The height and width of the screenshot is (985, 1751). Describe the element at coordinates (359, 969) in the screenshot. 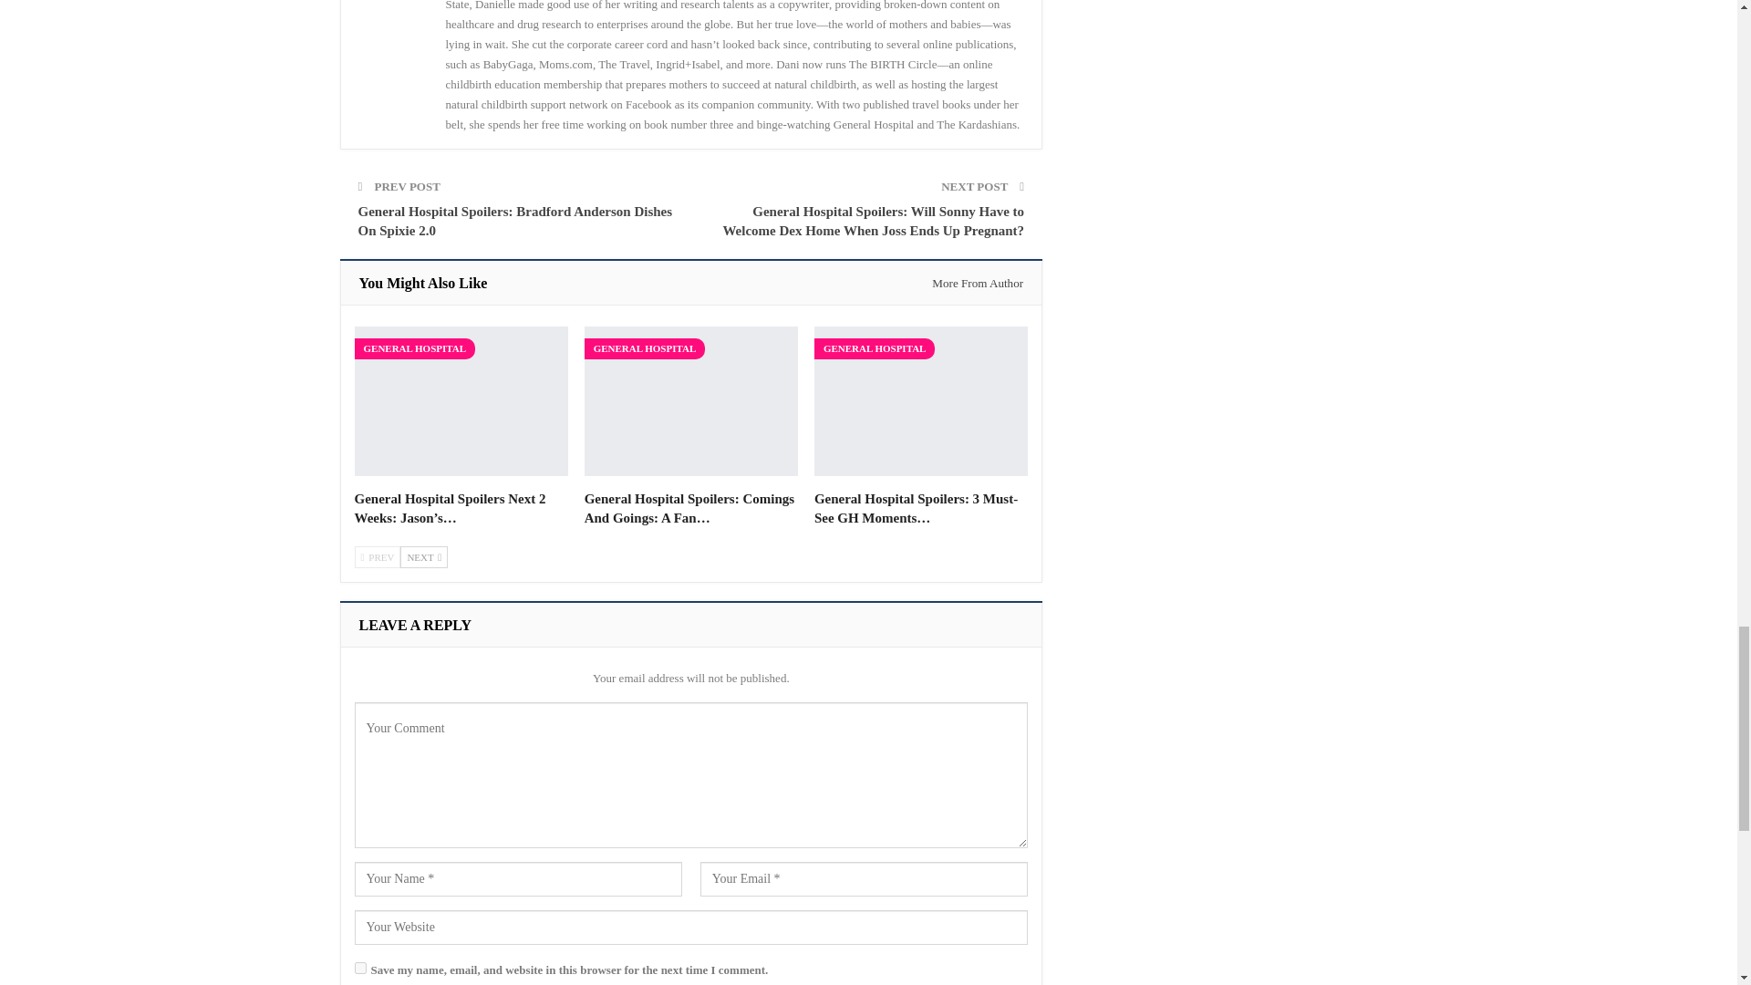

I see `yes` at that location.